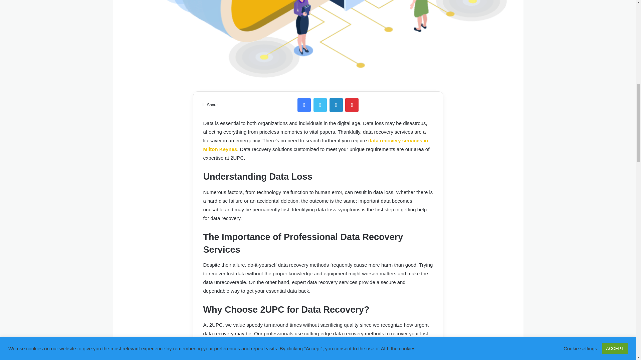  I want to click on Pinterest, so click(352, 105).